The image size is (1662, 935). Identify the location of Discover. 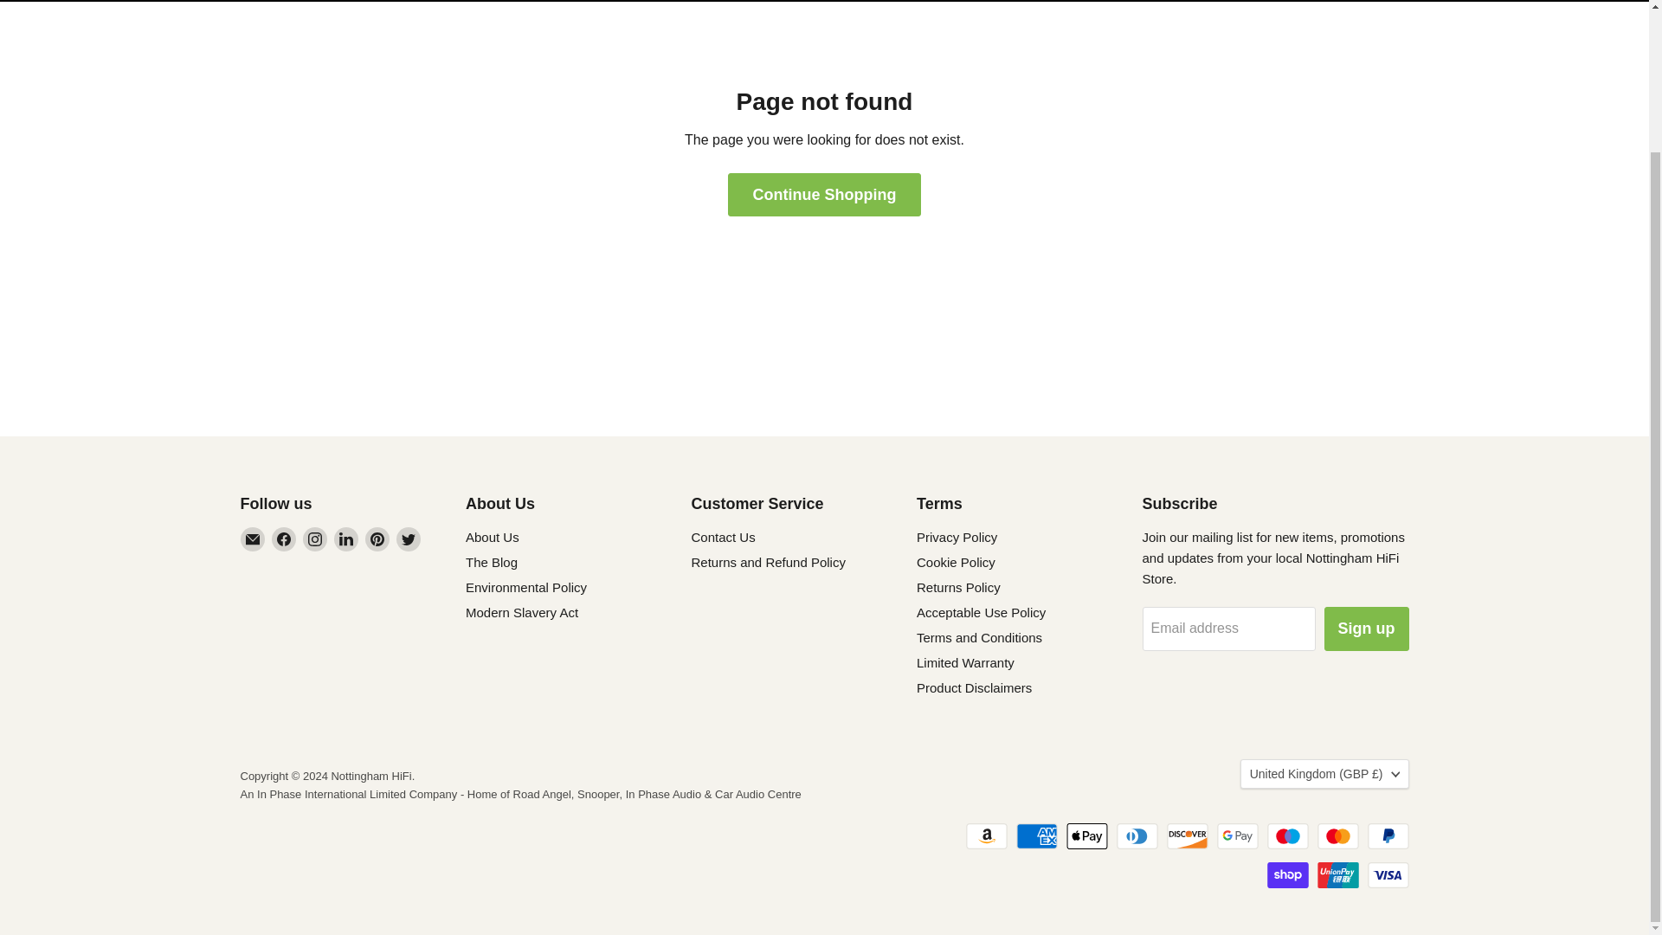
(1187, 836).